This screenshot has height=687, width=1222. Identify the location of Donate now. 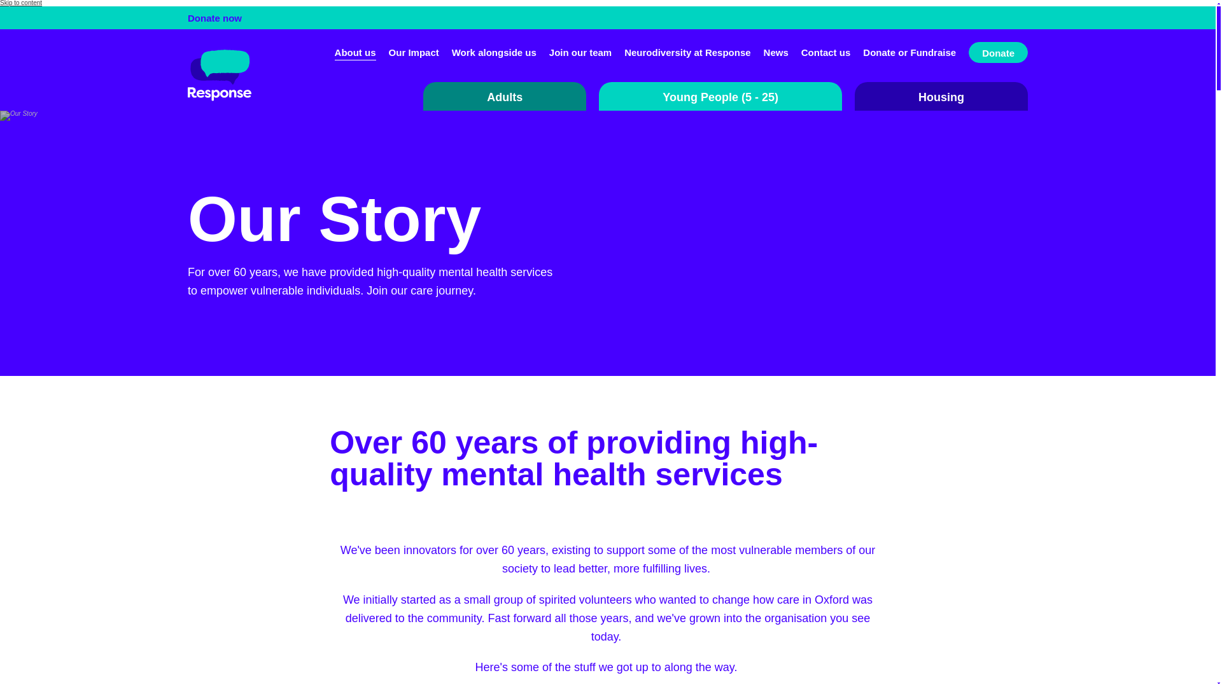
(608, 18).